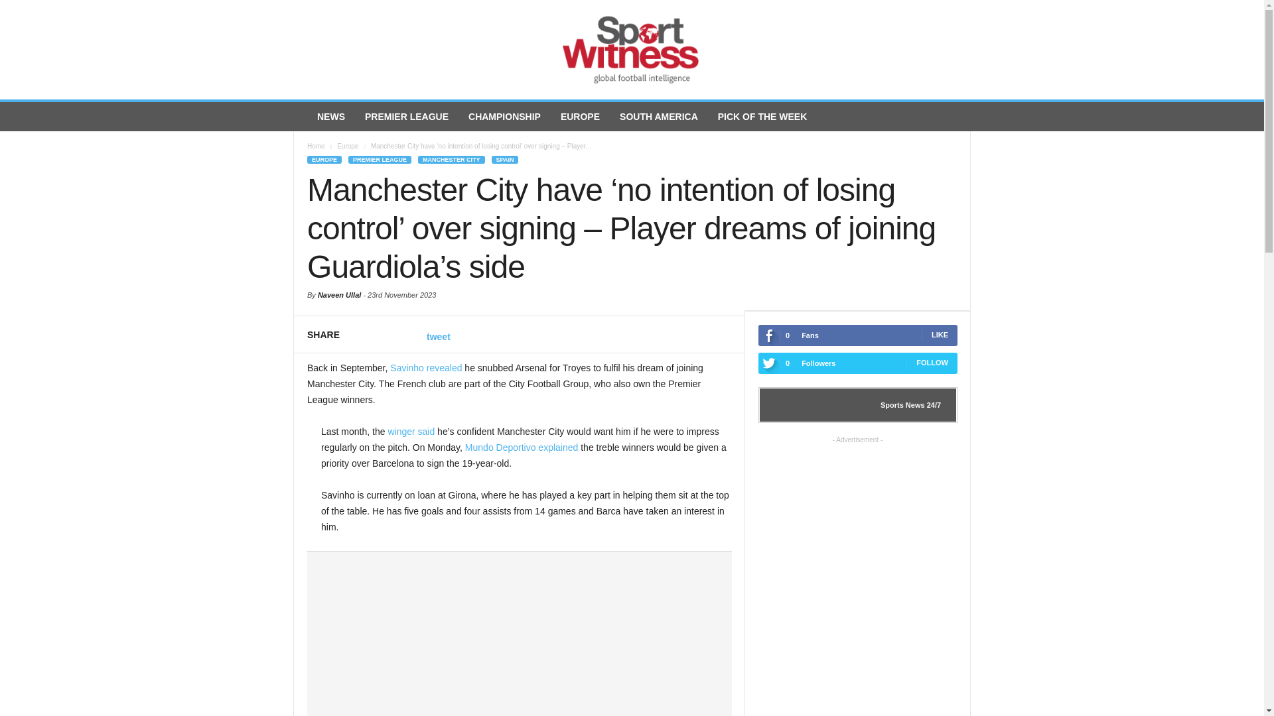 The image size is (1274, 716). What do you see at coordinates (632, 50) in the screenshot?
I see `Sportwitness` at bounding box center [632, 50].